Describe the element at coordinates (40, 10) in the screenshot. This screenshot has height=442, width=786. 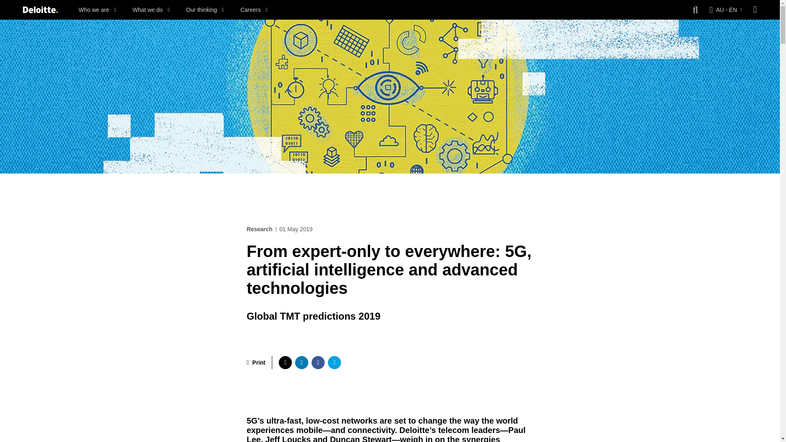
I see `Deloitte` at that location.